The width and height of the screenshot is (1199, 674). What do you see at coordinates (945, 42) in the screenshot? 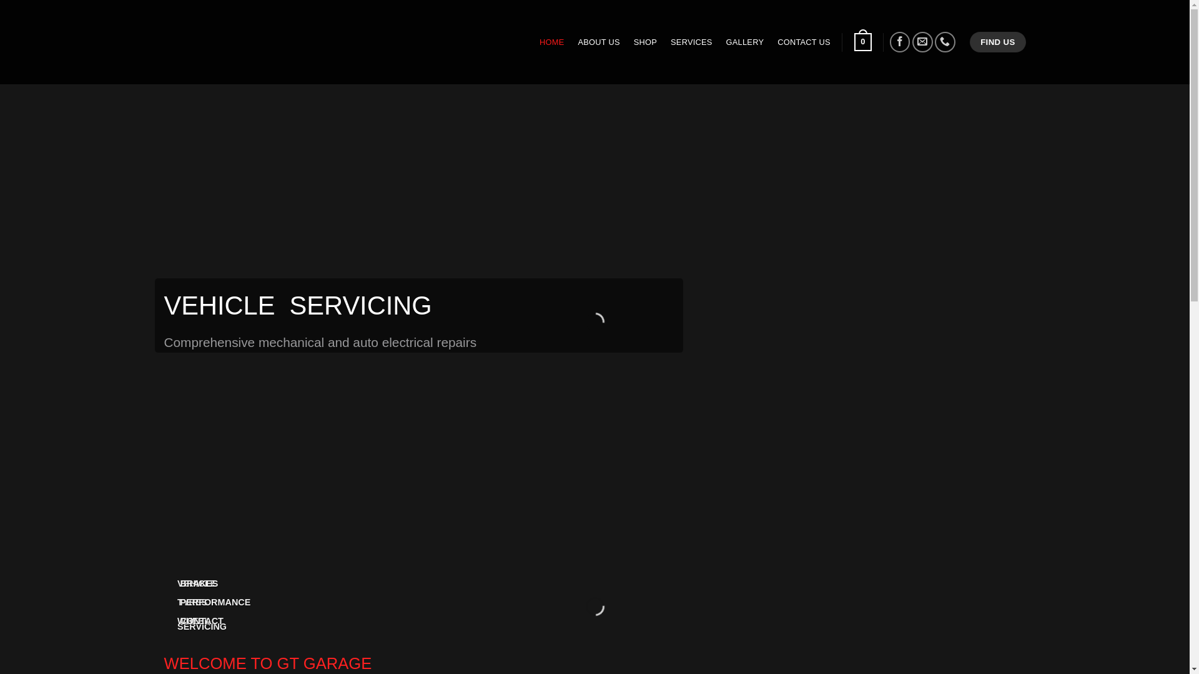
I see `Call us` at bounding box center [945, 42].